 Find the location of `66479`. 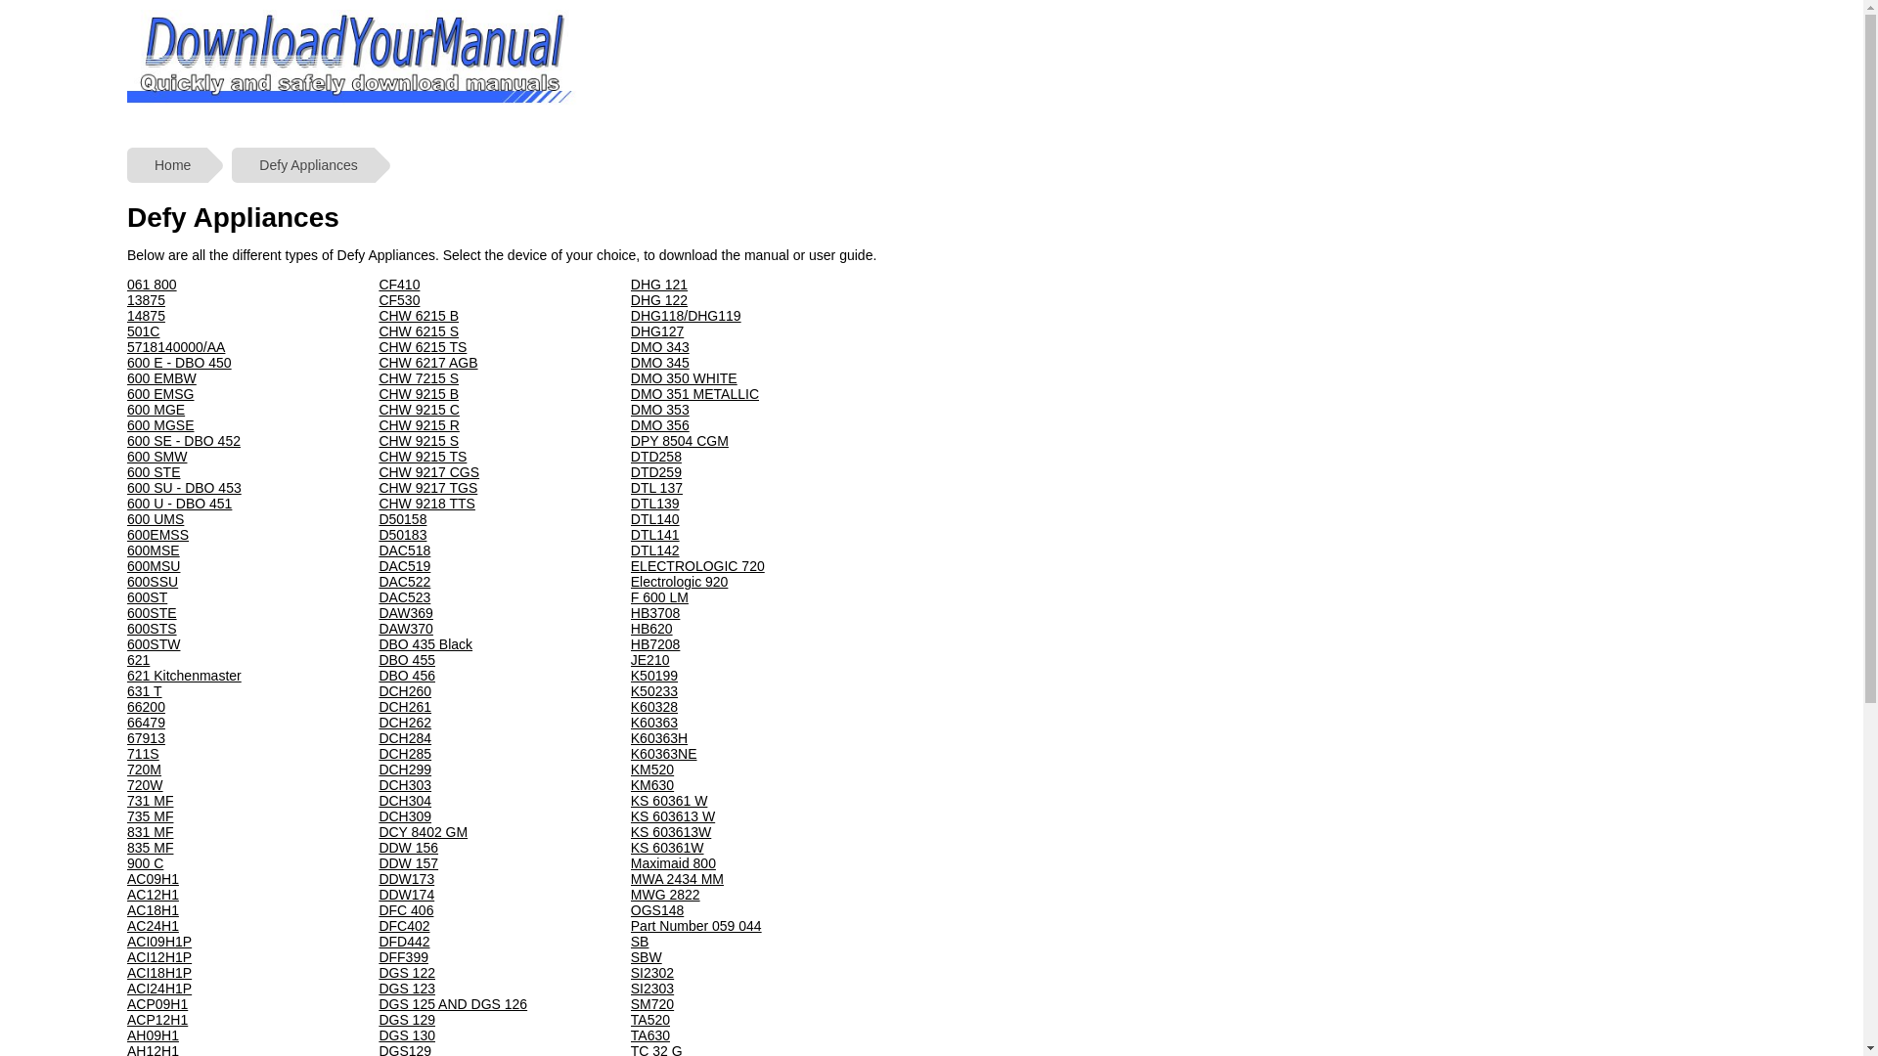

66479 is located at coordinates (147, 723).